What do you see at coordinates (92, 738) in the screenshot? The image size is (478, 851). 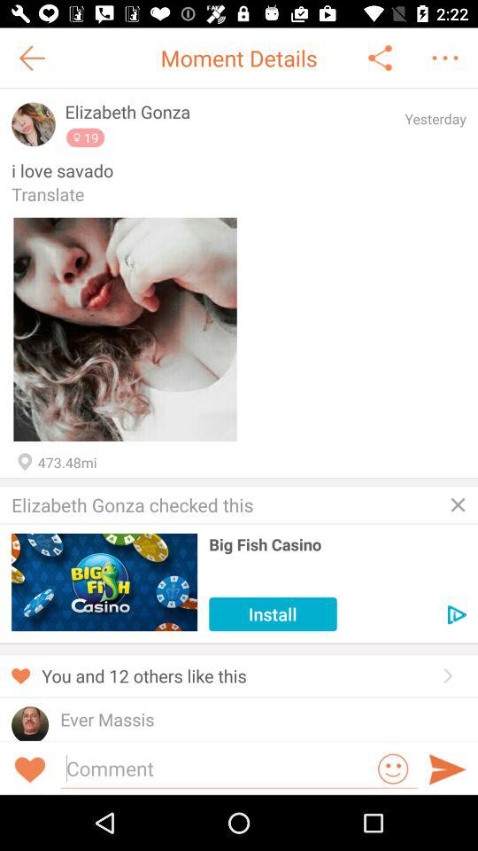 I see `tap the quelinda` at bounding box center [92, 738].